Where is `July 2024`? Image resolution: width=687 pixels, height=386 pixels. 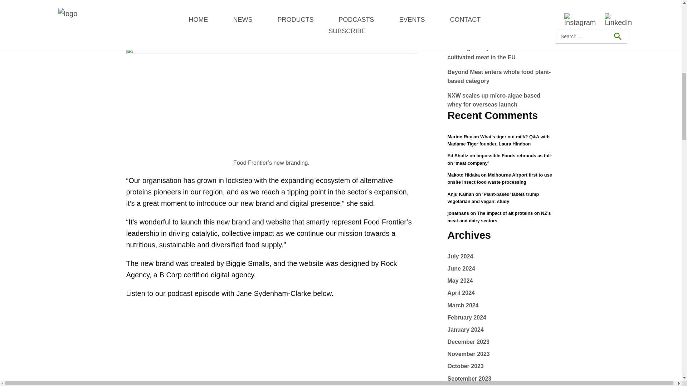
July 2024 is located at coordinates (460, 269).